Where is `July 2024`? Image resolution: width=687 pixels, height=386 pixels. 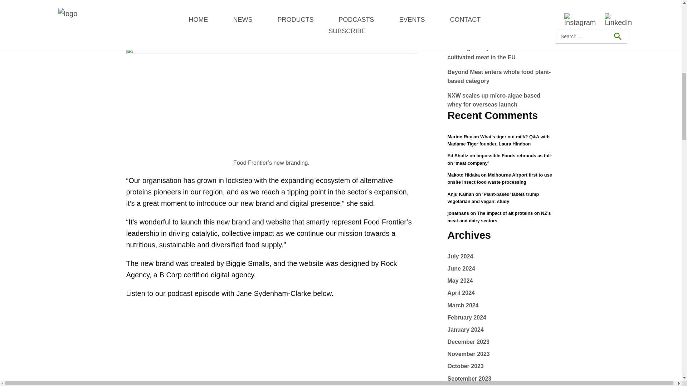
July 2024 is located at coordinates (460, 269).